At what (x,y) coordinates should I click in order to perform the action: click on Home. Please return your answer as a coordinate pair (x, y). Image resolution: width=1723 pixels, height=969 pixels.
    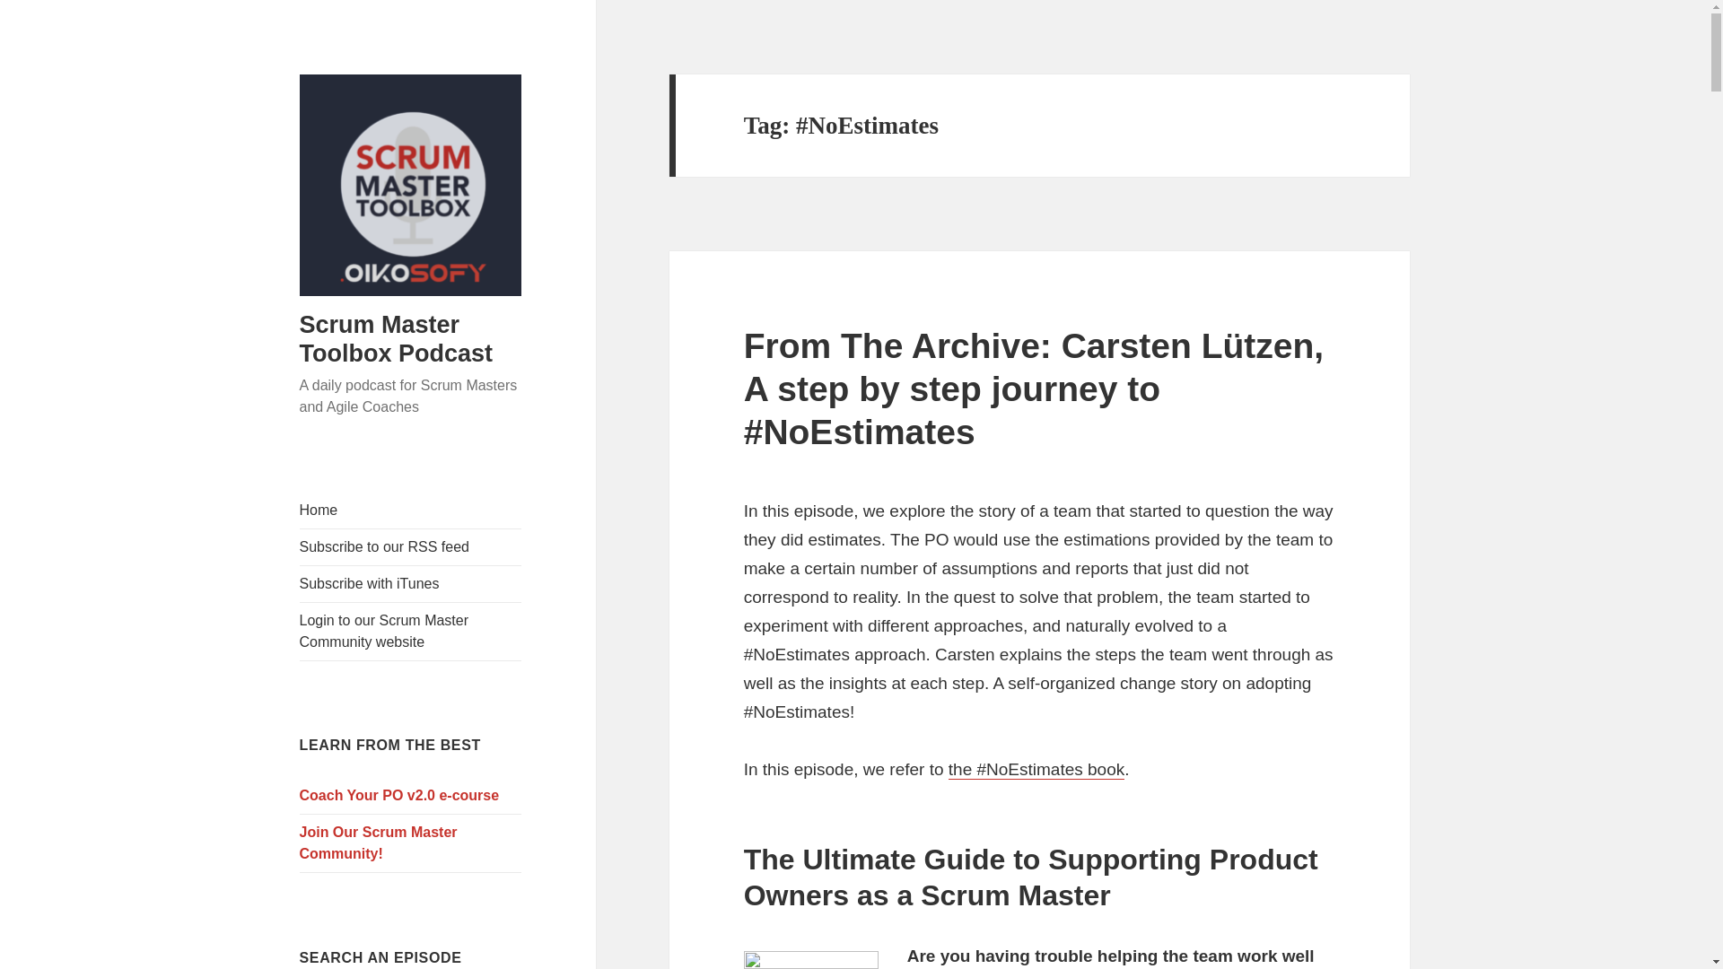
    Looking at the image, I should click on (411, 510).